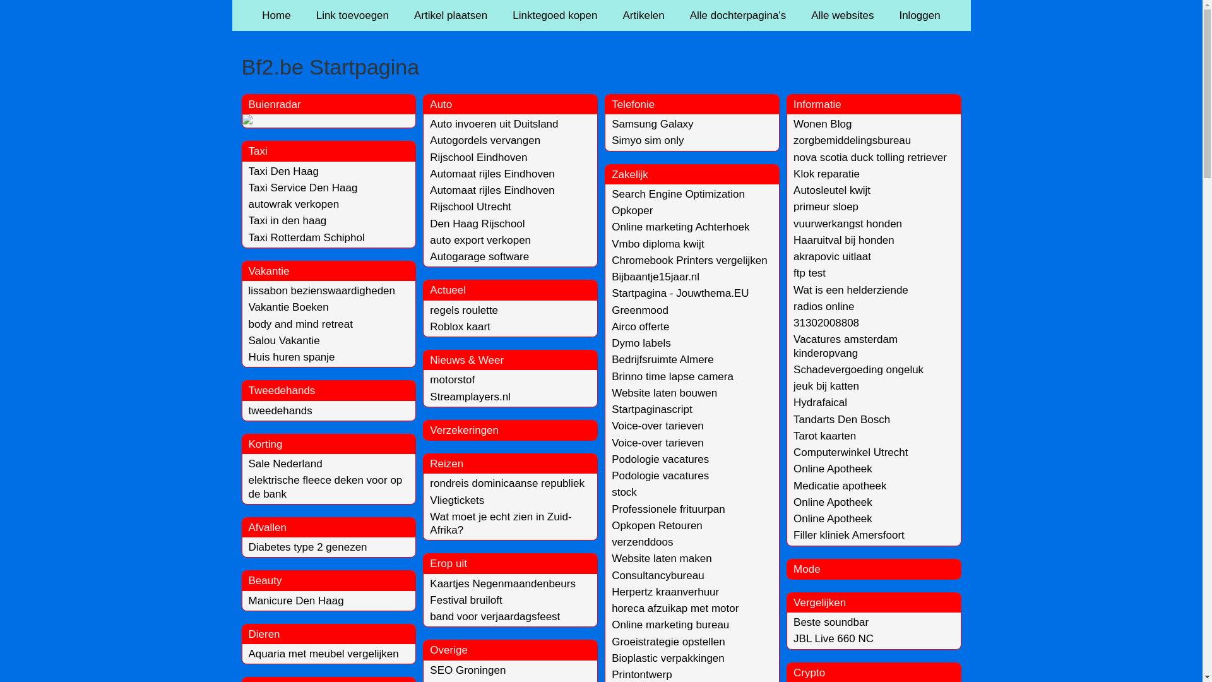 Image resolution: width=1212 pixels, height=682 pixels. Describe the element at coordinates (478, 158) in the screenshot. I see `Rijschool Eindhoven` at that location.